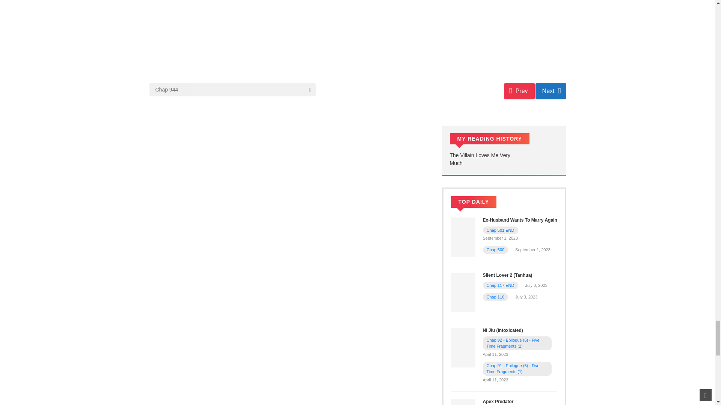 The width and height of the screenshot is (721, 405). Describe the element at coordinates (480, 159) in the screenshot. I see `The Villain Loves Me Very Much` at that location.